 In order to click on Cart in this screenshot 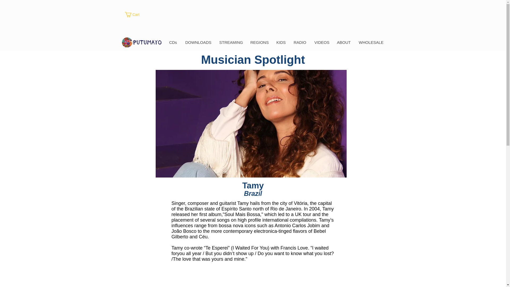, I will do `click(135, 14)`.